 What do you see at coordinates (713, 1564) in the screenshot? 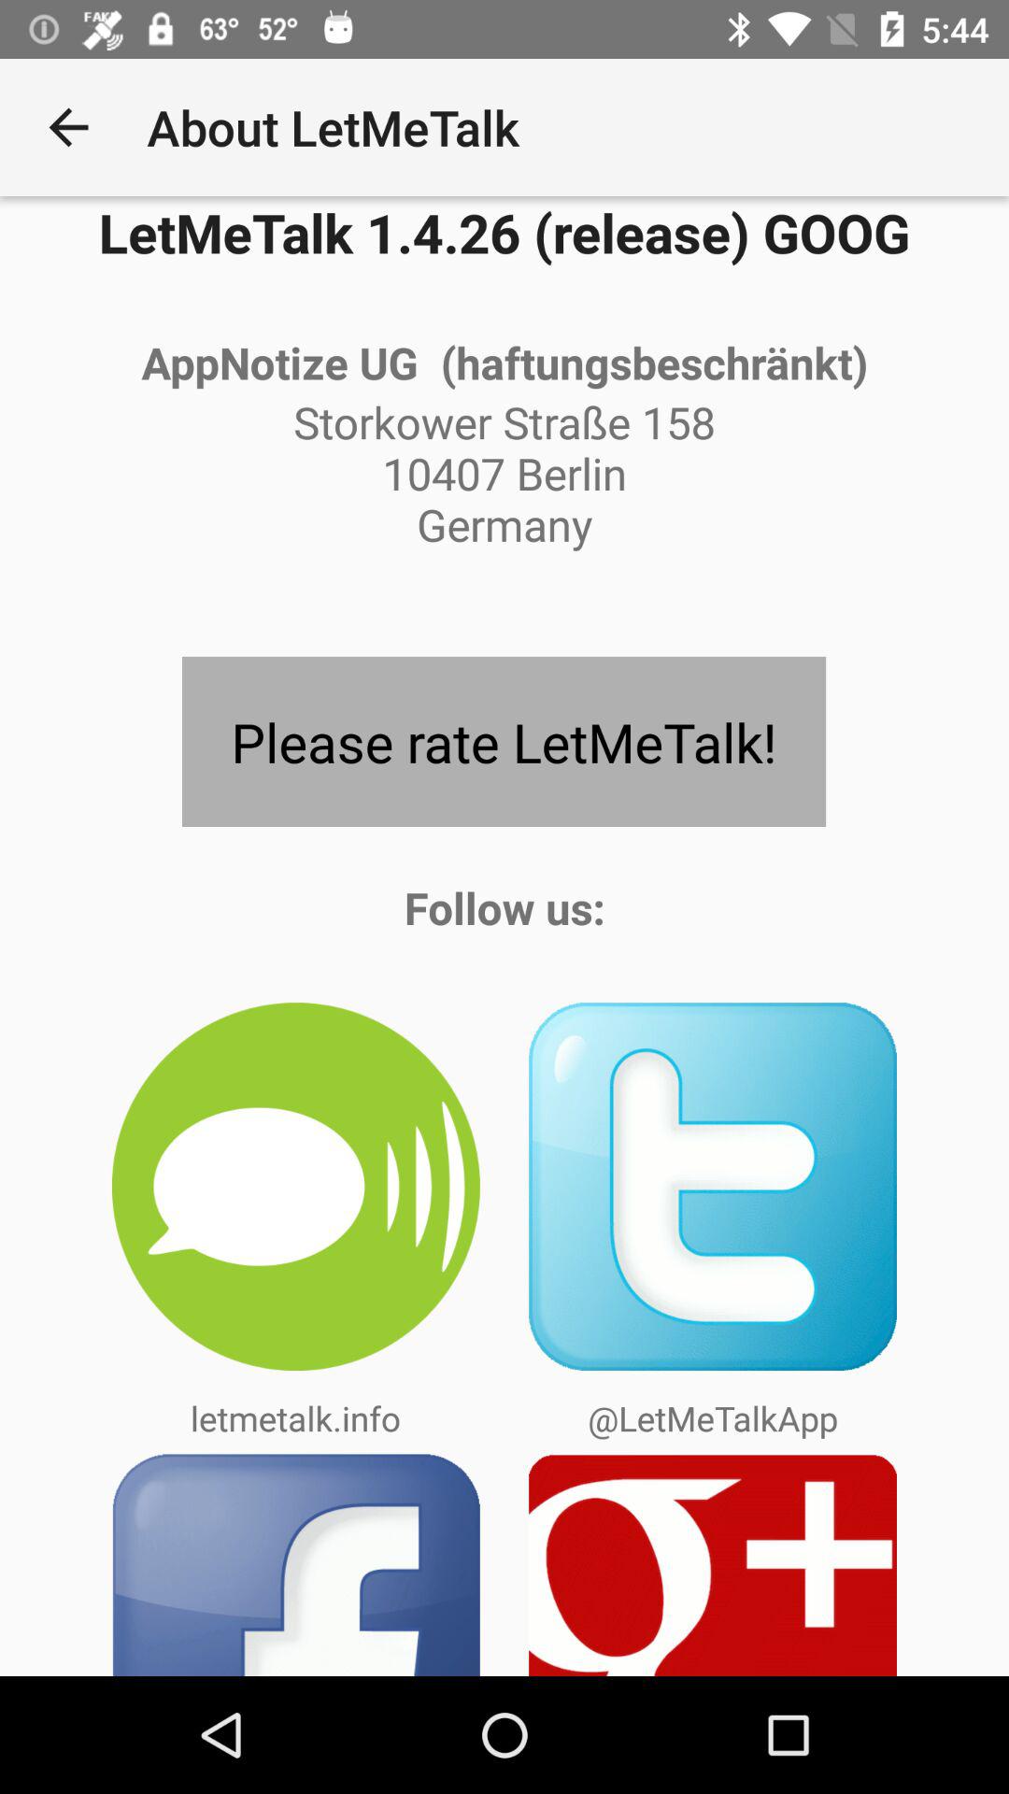
I see `follow on google plus` at bounding box center [713, 1564].